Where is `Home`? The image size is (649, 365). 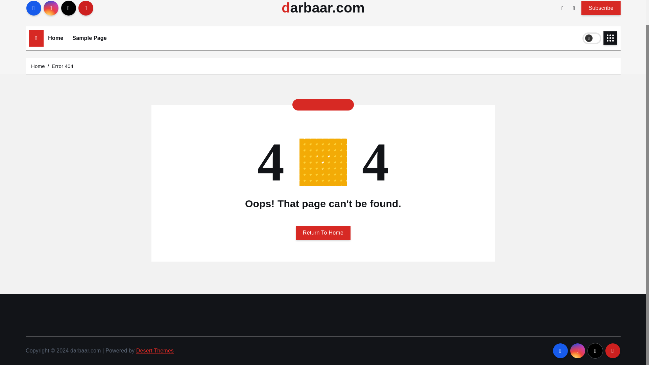 Home is located at coordinates (55, 38).